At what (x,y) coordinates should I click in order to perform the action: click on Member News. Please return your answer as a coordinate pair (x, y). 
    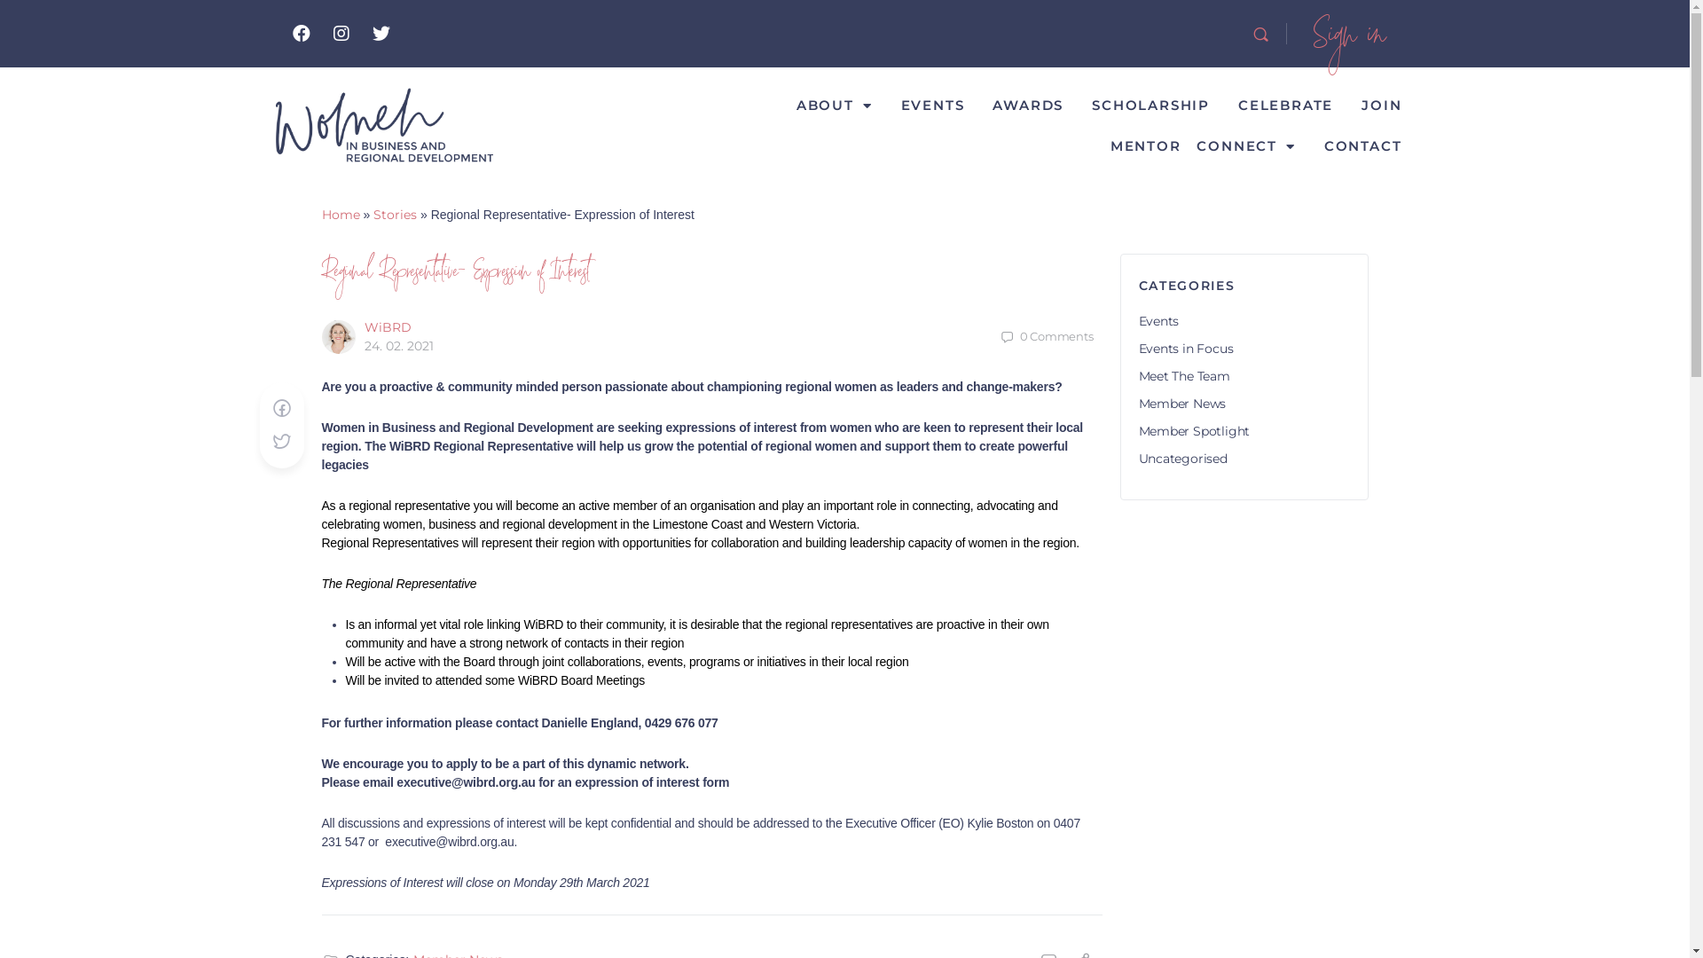
    Looking at the image, I should click on (1183, 404).